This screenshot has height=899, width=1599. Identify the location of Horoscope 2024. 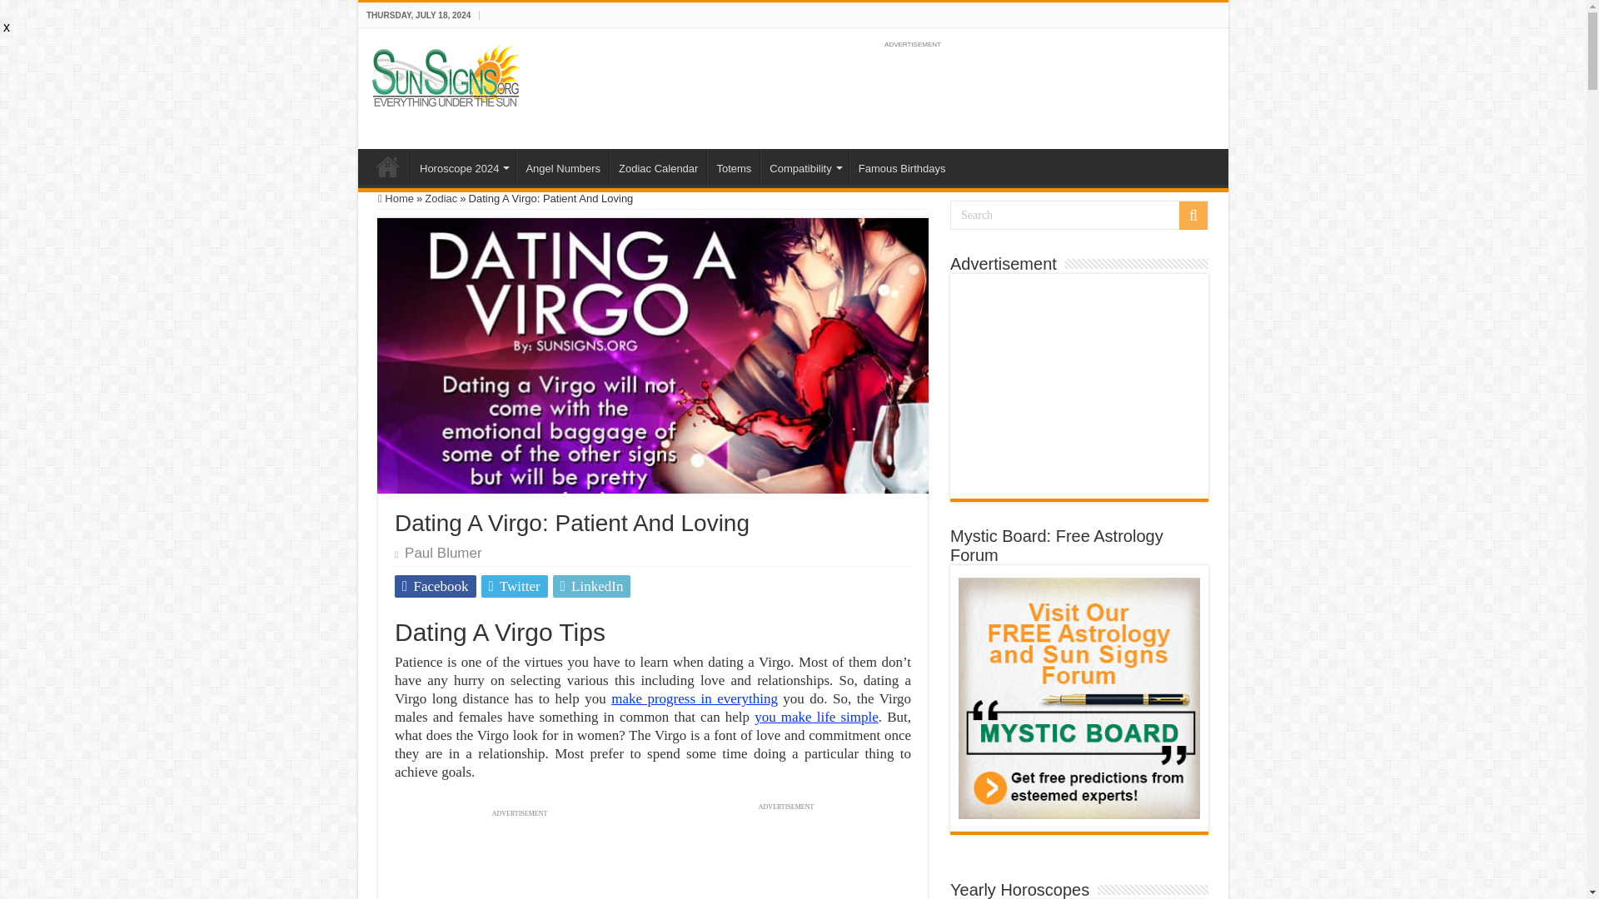
(463, 166).